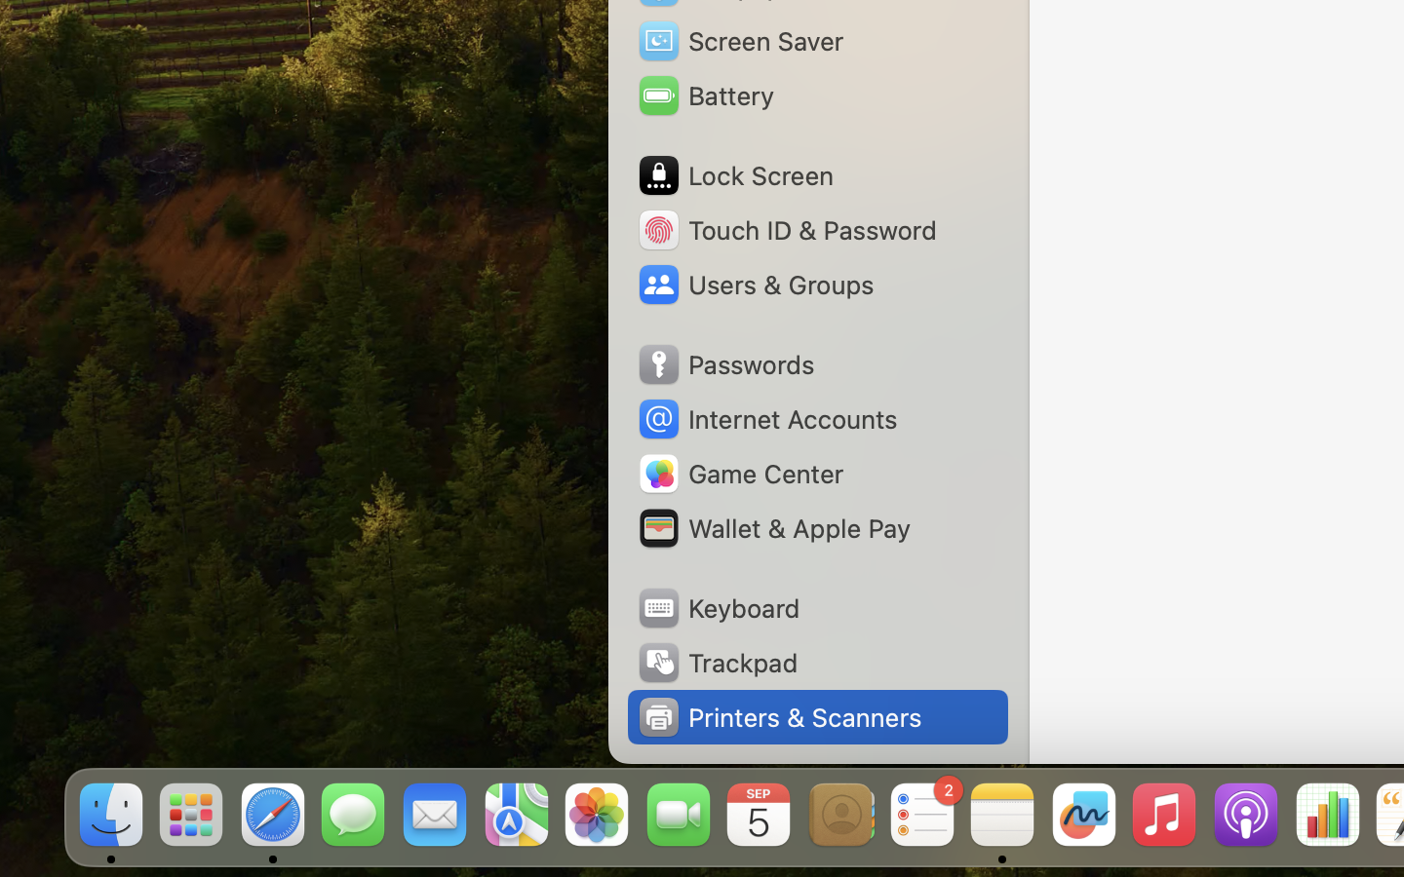 Image resolution: width=1404 pixels, height=877 pixels. What do you see at coordinates (717, 663) in the screenshot?
I see `Trackpad` at bounding box center [717, 663].